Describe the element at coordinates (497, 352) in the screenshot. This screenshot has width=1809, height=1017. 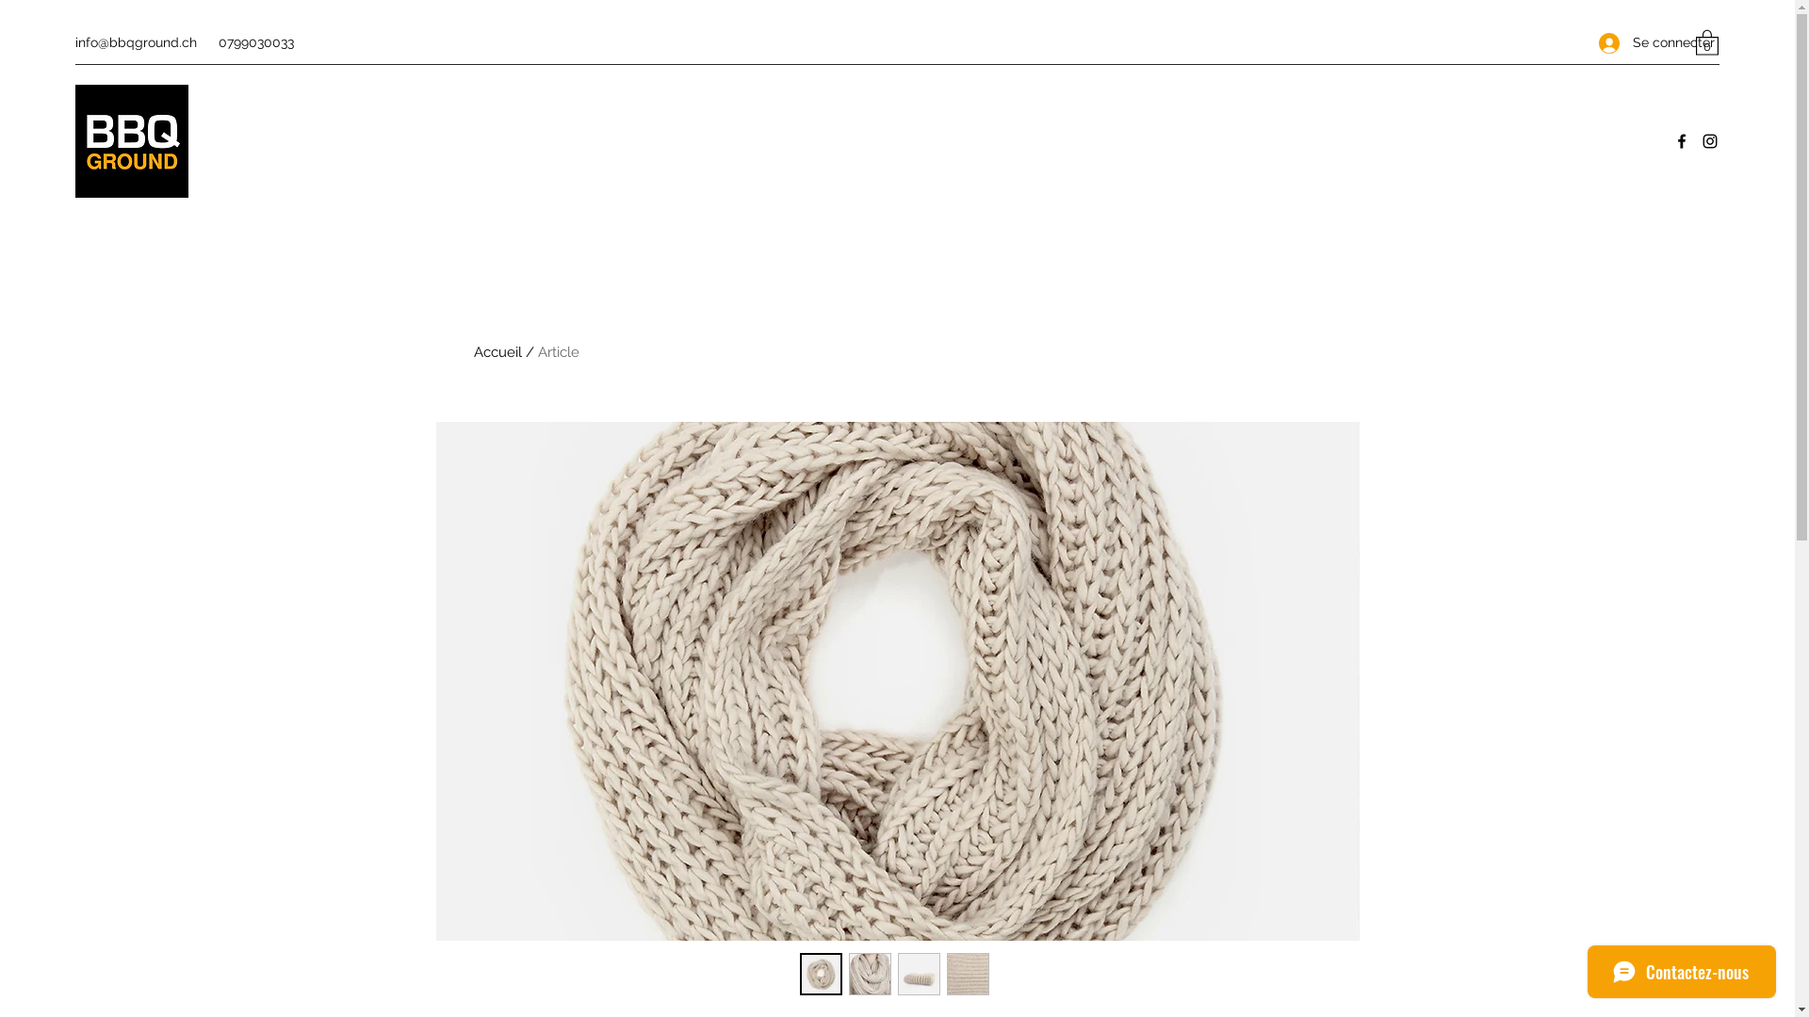
I see `Accueil` at that location.